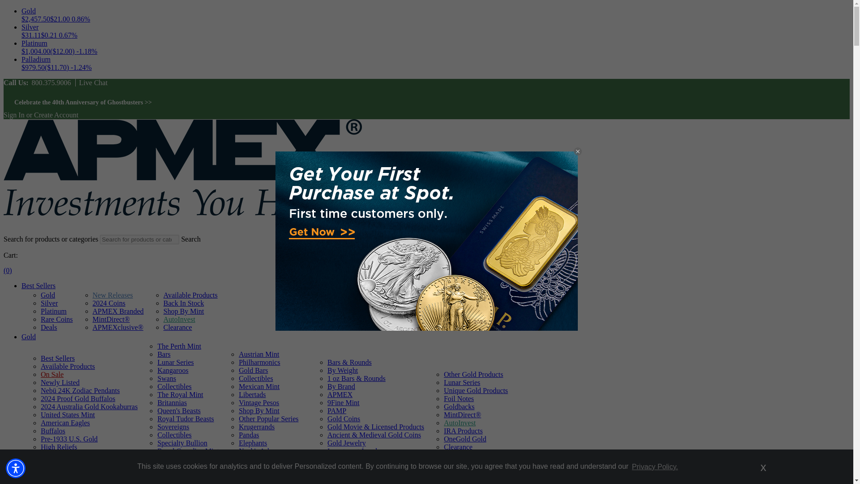 This screenshot has width=860, height=484. Describe the element at coordinates (109, 303) in the screenshot. I see `2024 Coins` at that location.